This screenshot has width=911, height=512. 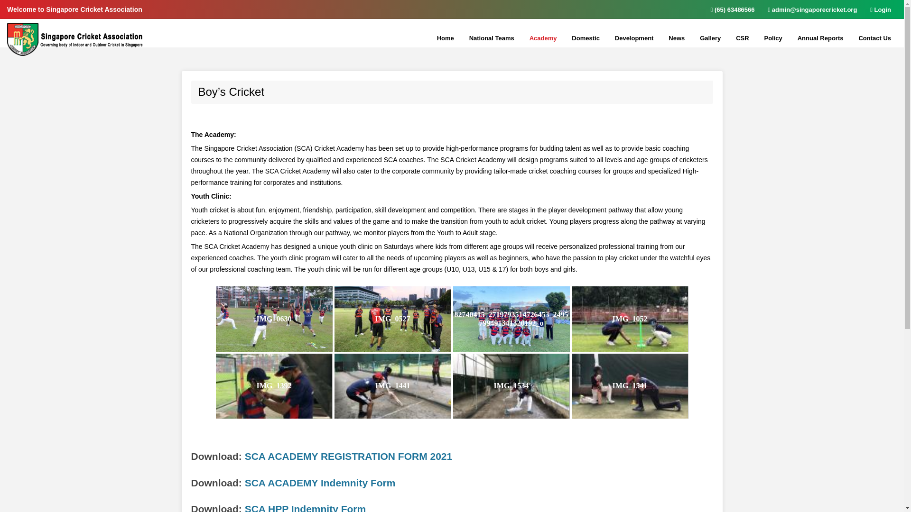 What do you see at coordinates (772, 38) in the screenshot?
I see `Policy` at bounding box center [772, 38].